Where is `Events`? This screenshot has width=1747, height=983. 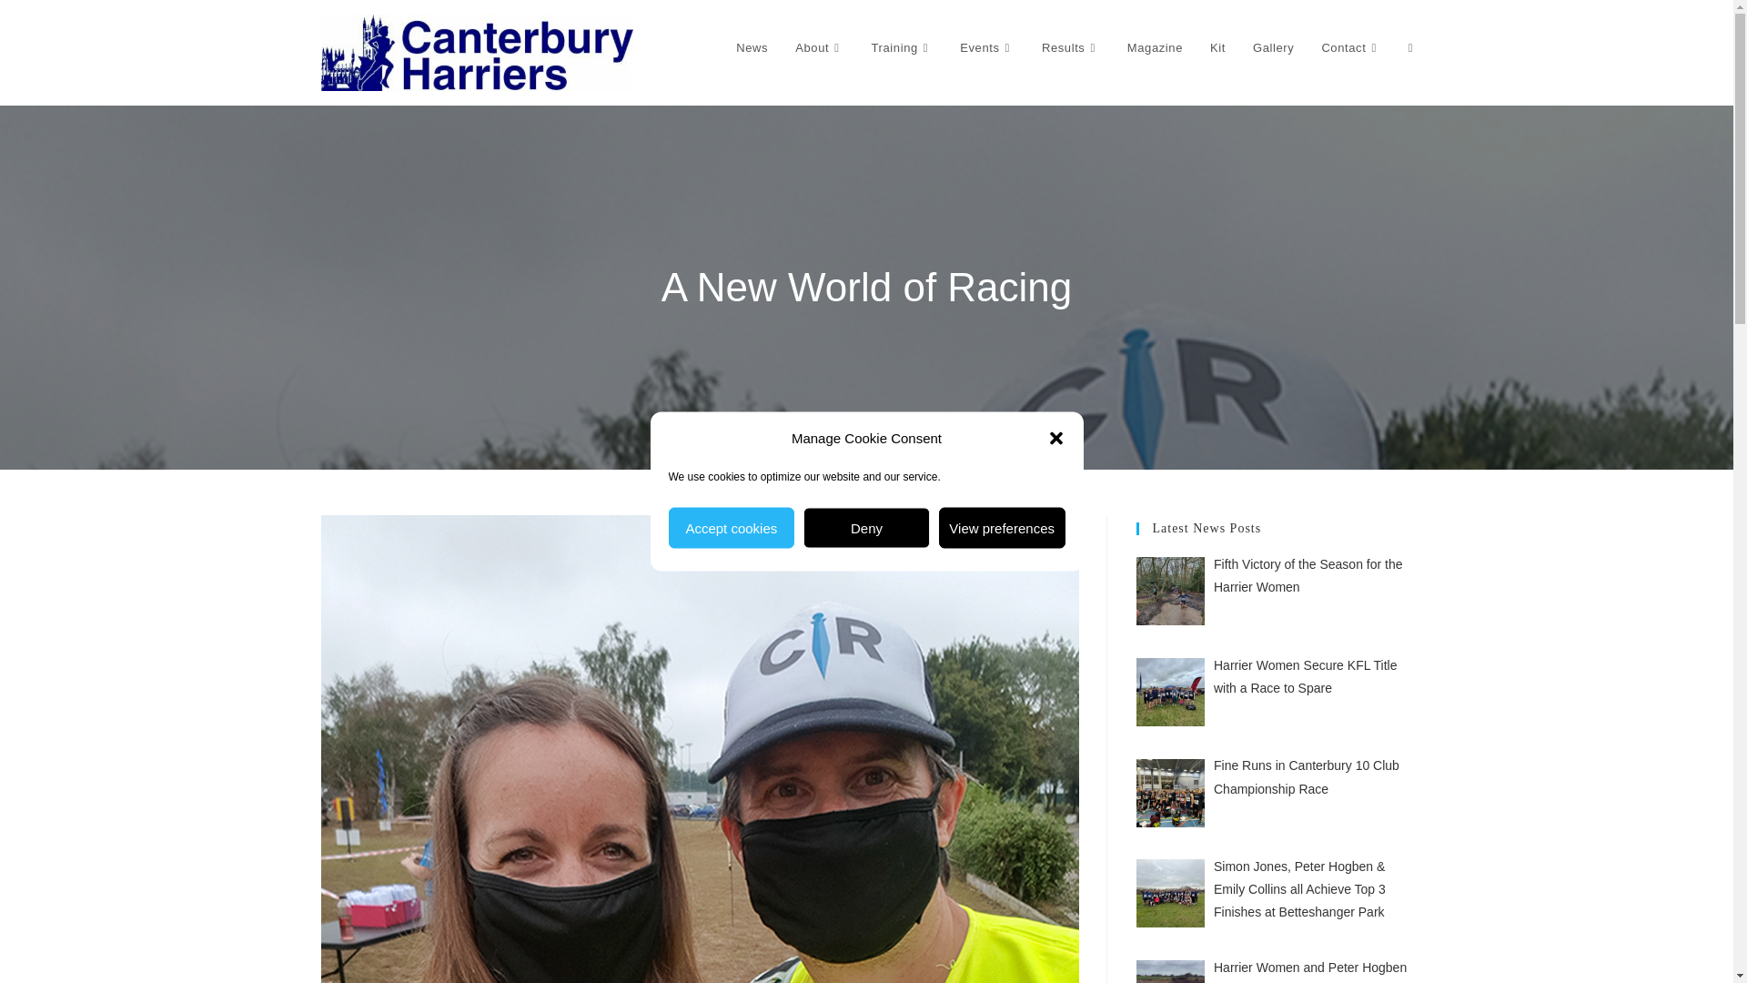
Events is located at coordinates (987, 47).